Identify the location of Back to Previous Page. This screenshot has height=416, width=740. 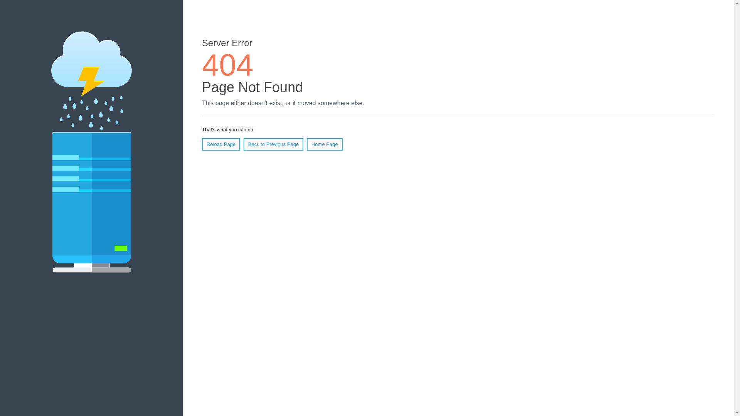
(274, 144).